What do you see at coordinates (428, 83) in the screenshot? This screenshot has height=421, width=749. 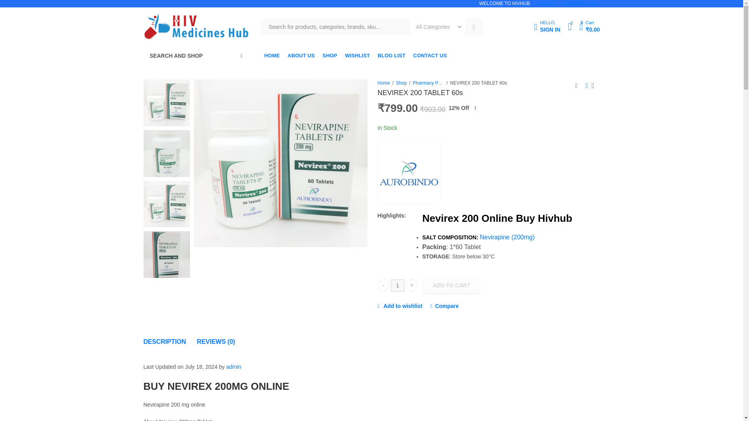 I see `BLOG LIST` at bounding box center [428, 83].